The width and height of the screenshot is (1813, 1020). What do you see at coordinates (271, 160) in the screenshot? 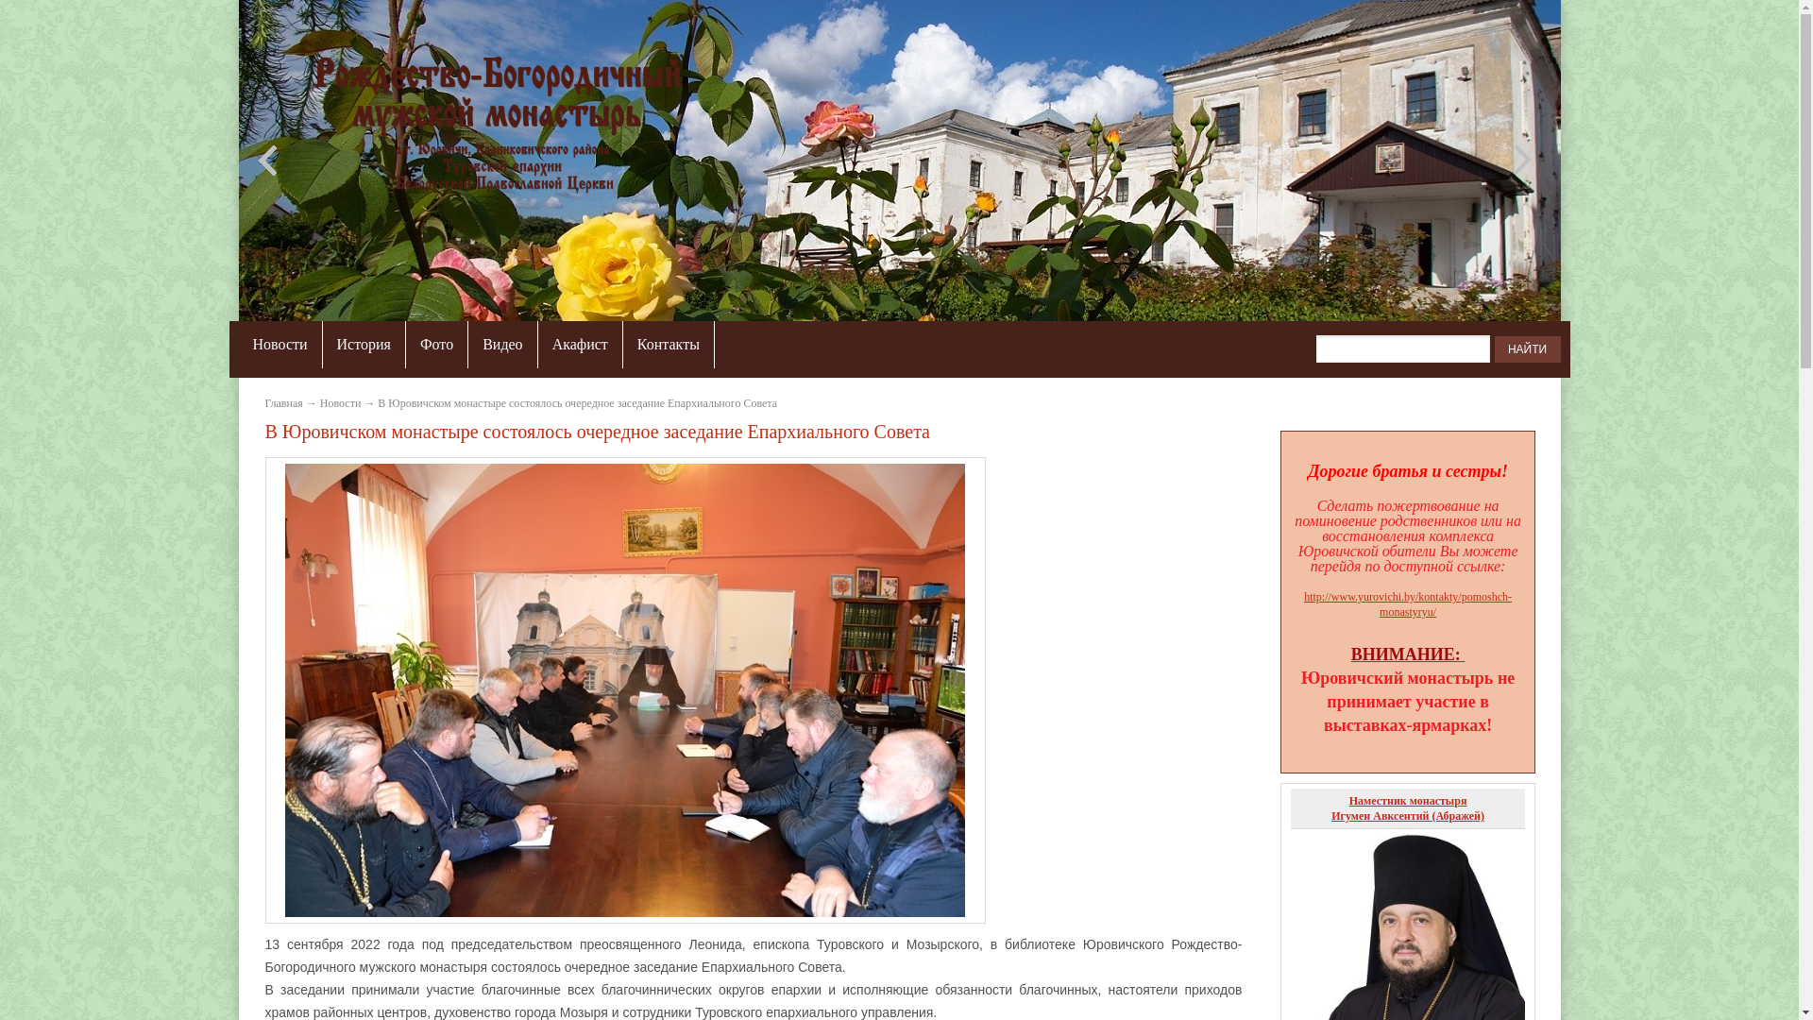
I see `<` at bounding box center [271, 160].